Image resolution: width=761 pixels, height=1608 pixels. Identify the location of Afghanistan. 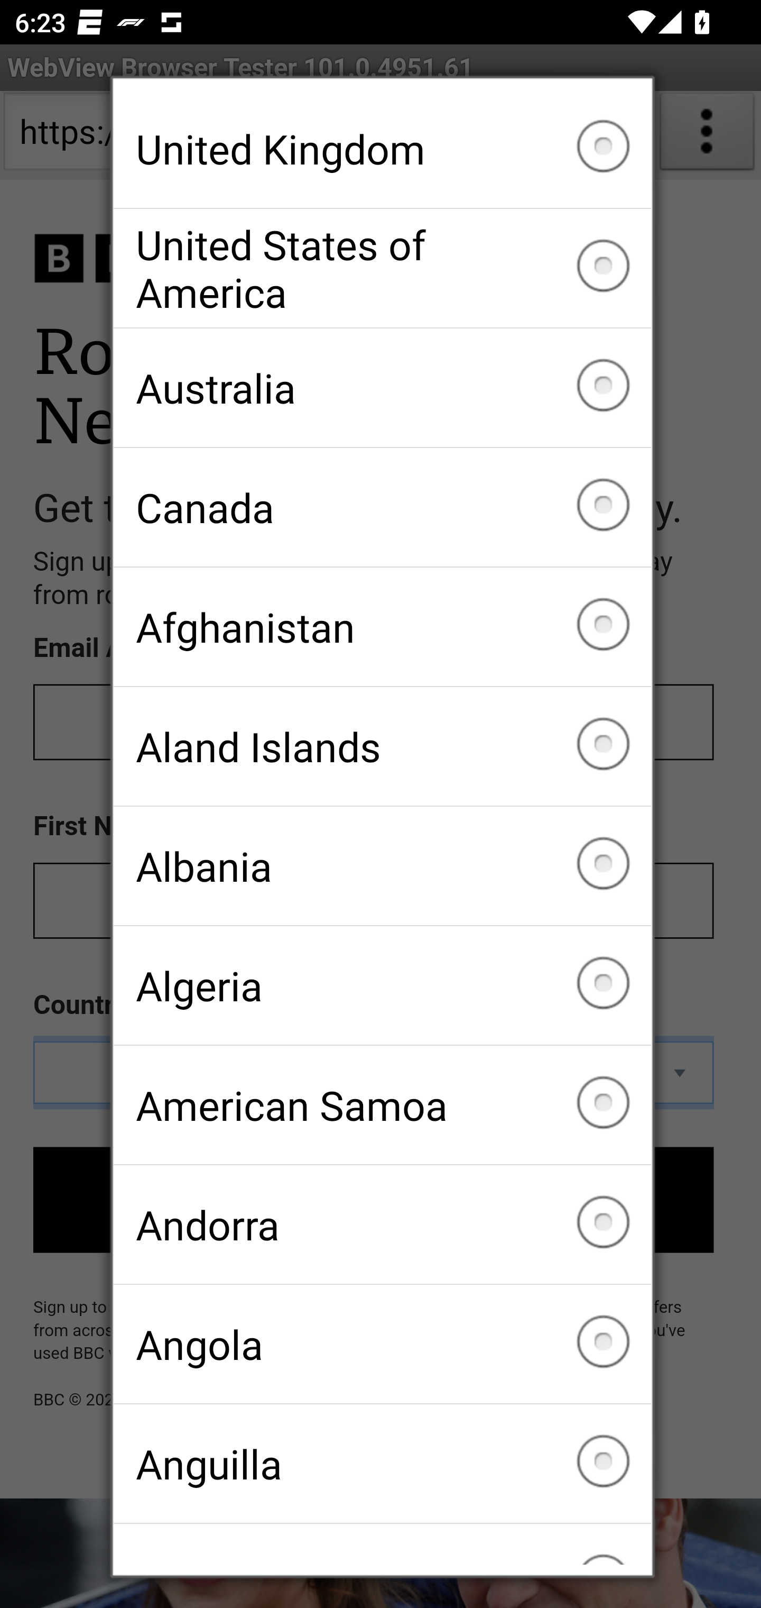
(382, 627).